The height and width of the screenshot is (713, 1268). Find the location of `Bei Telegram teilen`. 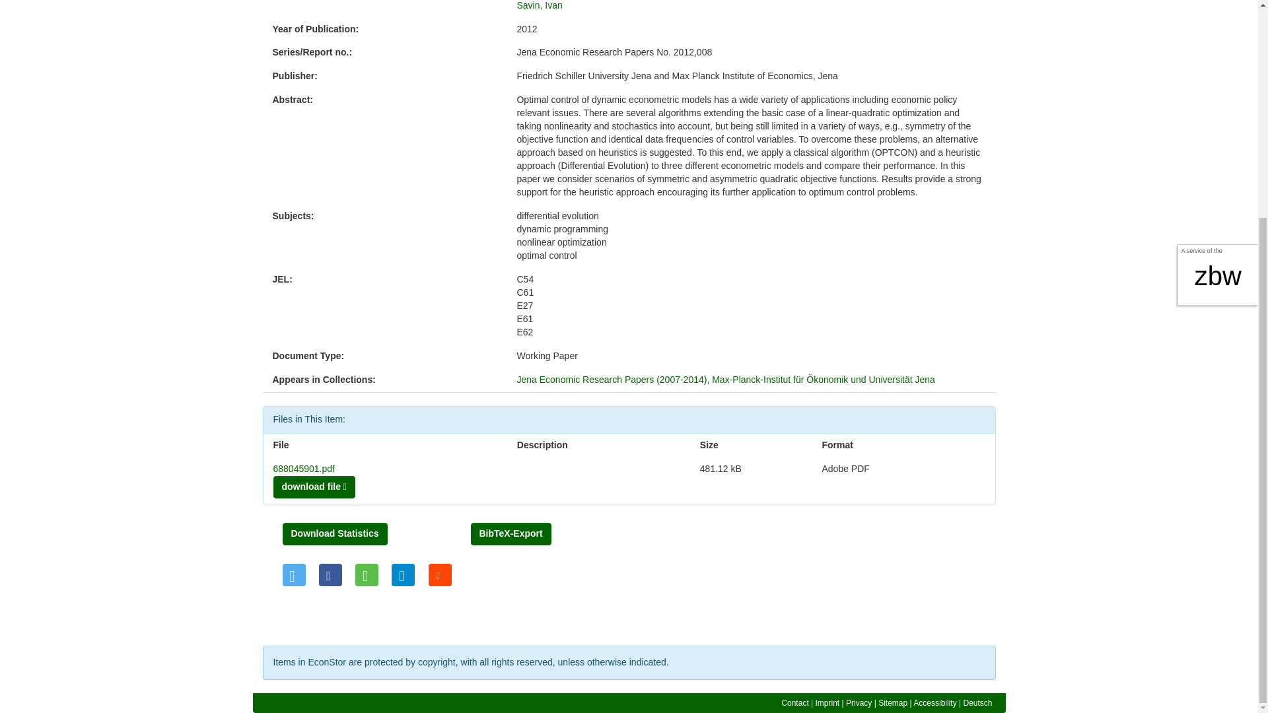

Bei Telegram teilen is located at coordinates (403, 574).